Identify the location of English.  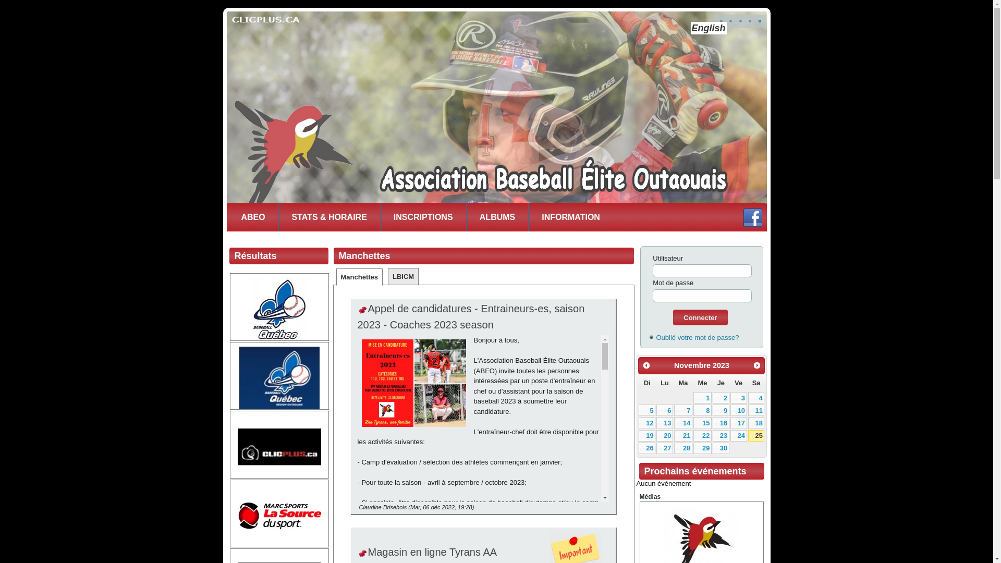
(708, 28).